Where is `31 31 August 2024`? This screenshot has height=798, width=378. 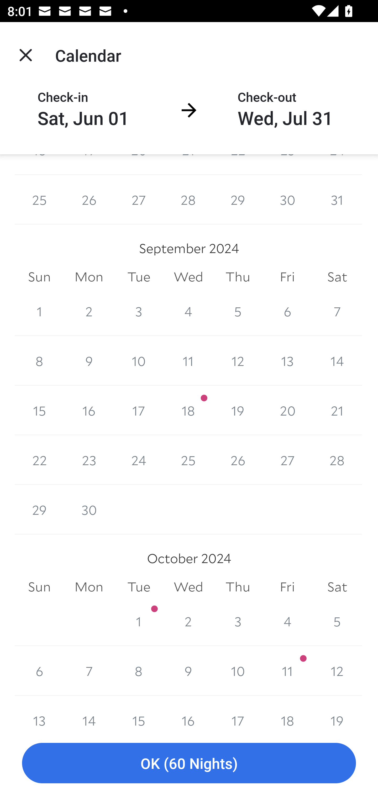 31 31 August 2024 is located at coordinates (337, 199).